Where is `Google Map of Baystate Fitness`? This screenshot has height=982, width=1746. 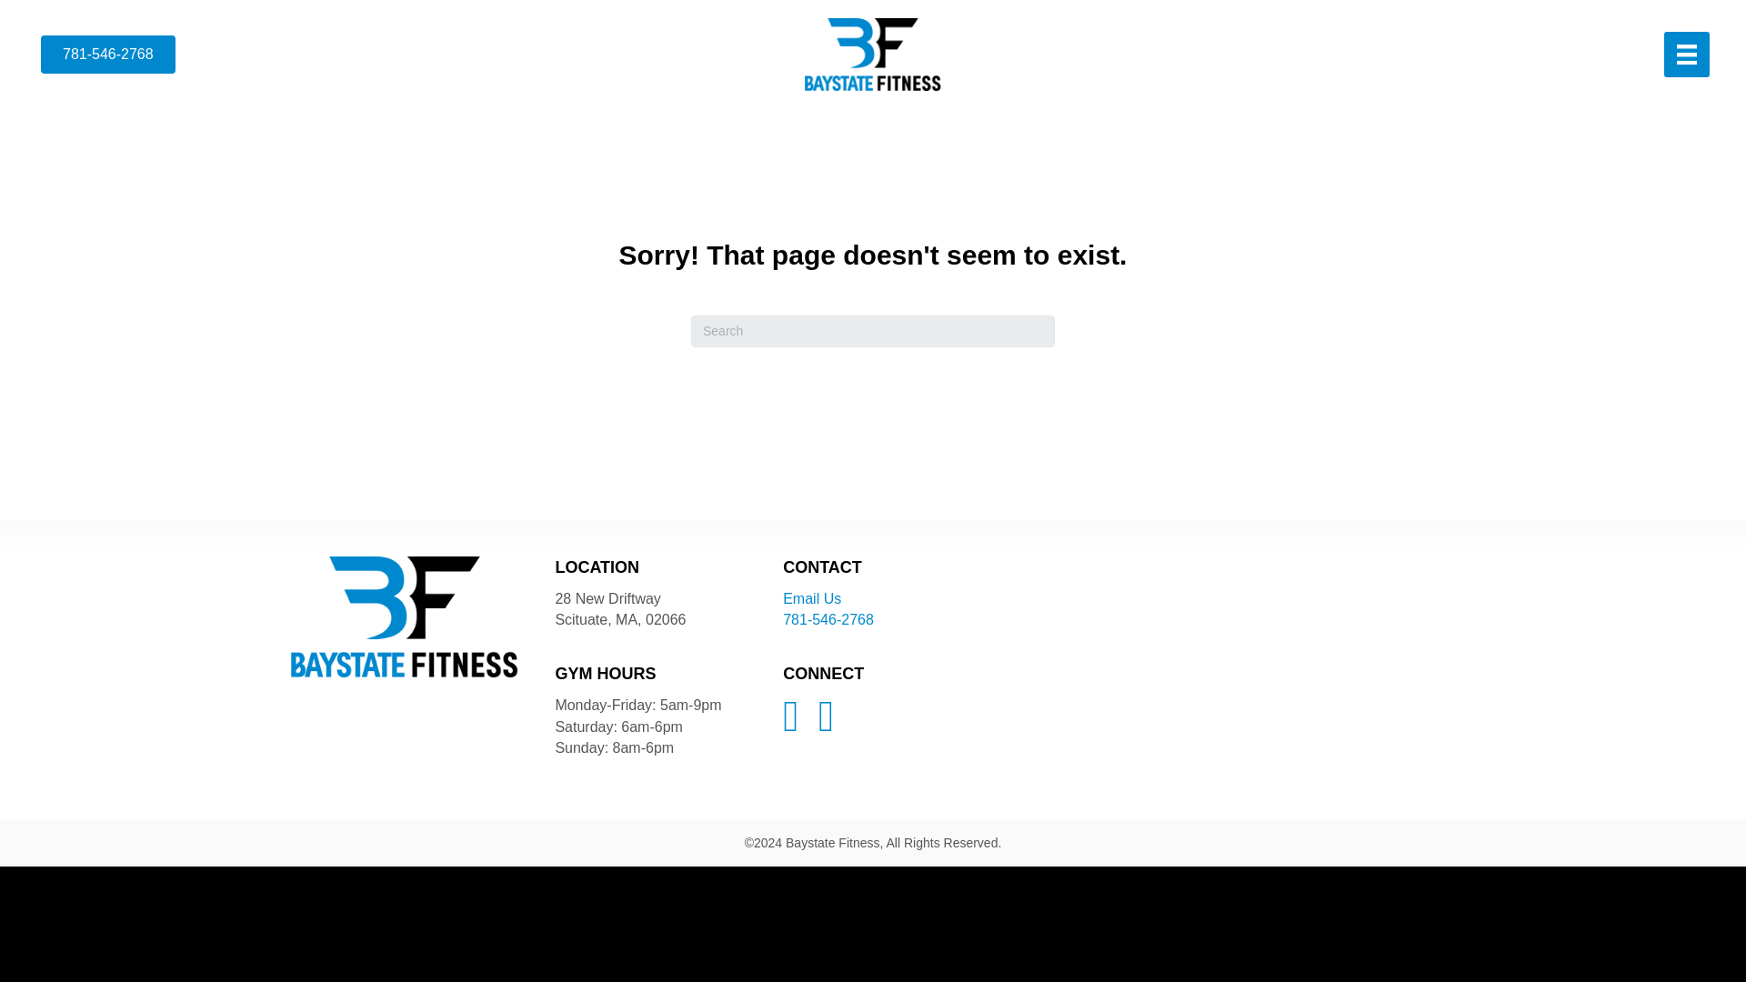 Google Map of Baystate Fitness is located at coordinates (1208, 669).